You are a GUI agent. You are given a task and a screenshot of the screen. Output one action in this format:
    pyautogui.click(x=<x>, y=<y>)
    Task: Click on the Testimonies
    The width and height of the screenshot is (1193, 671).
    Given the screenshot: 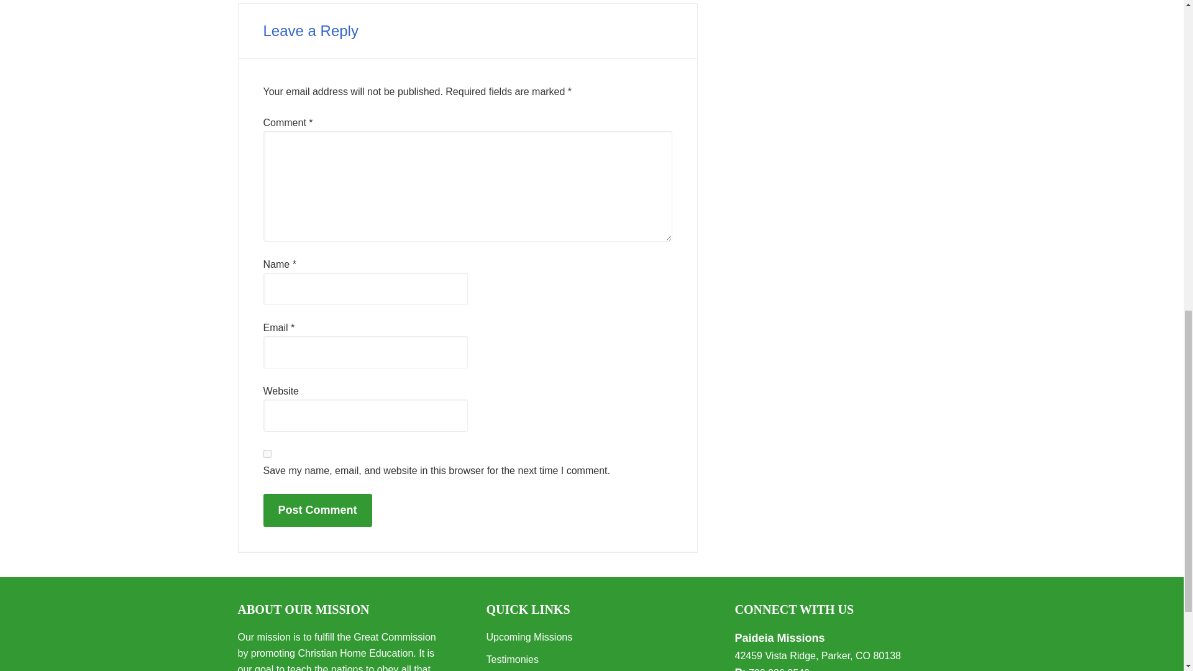 What is the action you would take?
    pyautogui.click(x=511, y=660)
    